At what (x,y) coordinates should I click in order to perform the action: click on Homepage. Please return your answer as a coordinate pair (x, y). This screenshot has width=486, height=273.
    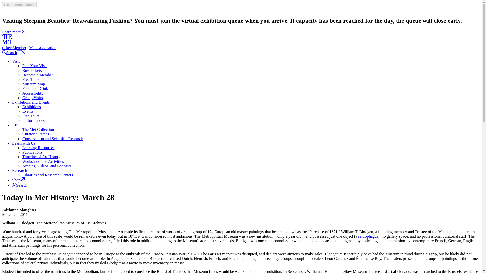
    Looking at the image, I should click on (7, 43).